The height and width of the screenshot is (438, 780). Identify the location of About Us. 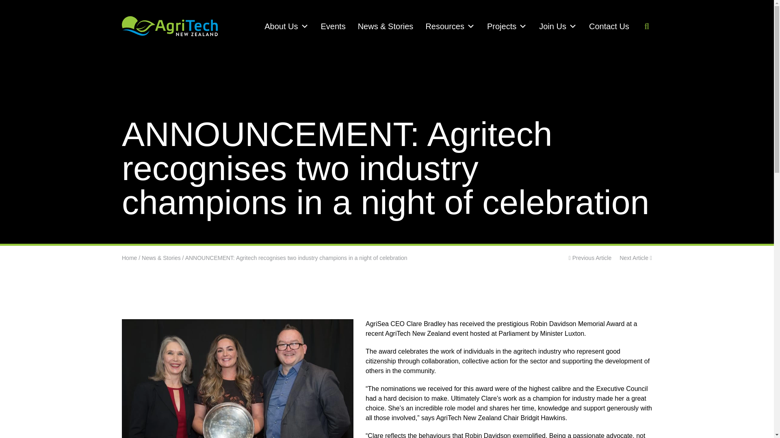
(286, 26).